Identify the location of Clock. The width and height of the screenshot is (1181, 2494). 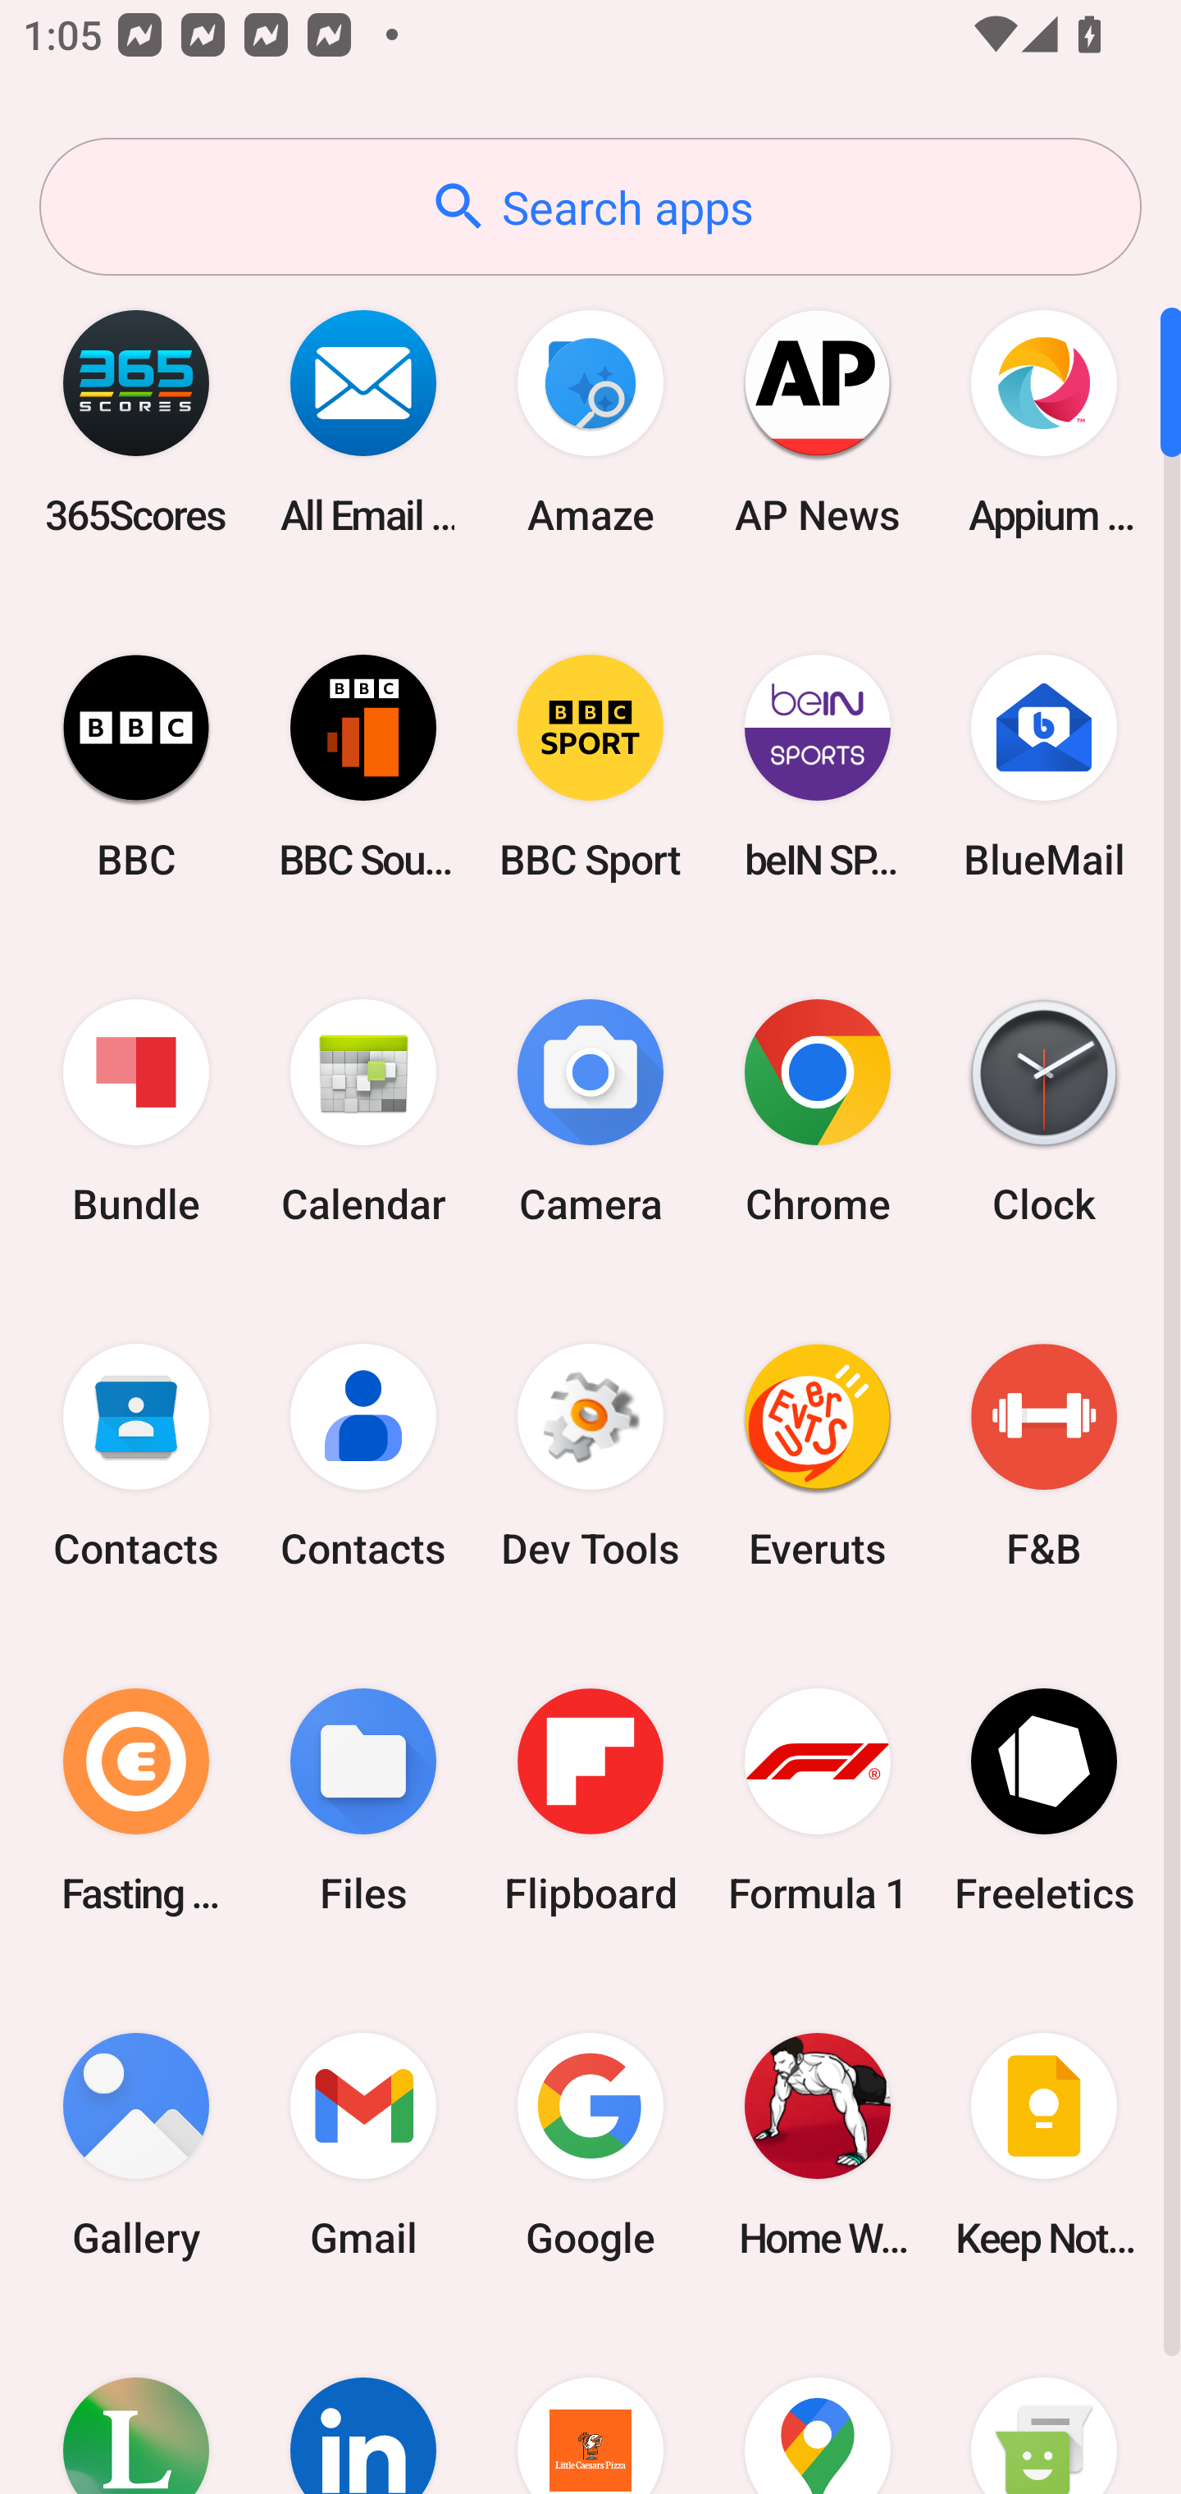
(1044, 1112).